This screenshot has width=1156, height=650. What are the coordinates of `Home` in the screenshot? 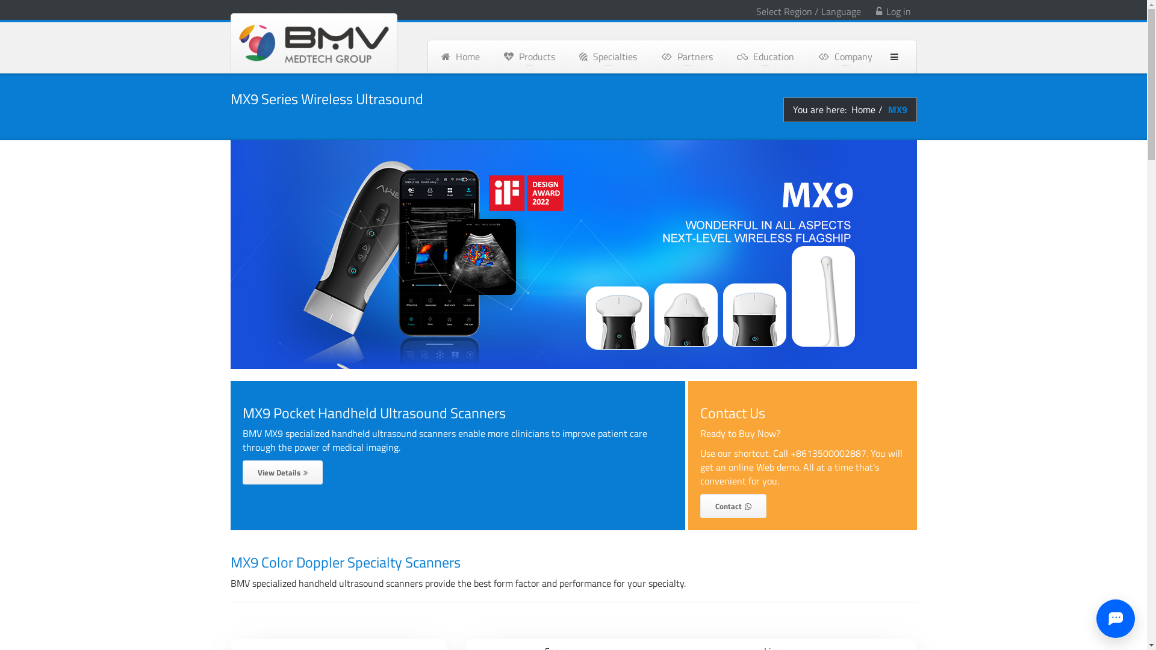 It's located at (863, 110).